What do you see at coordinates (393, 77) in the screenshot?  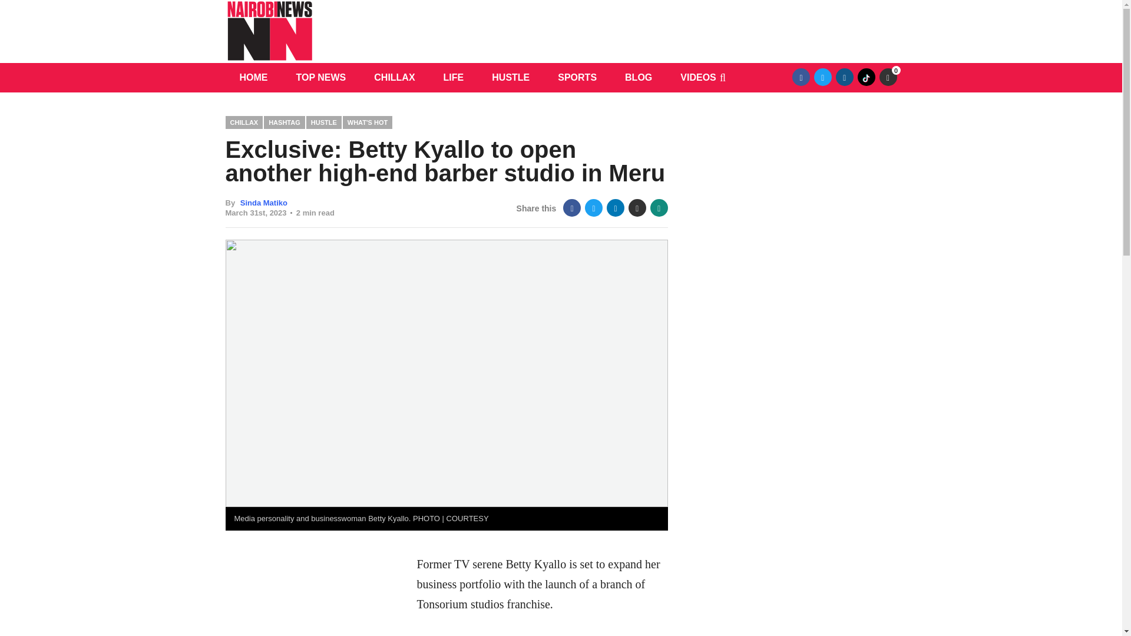 I see `CHILLAX` at bounding box center [393, 77].